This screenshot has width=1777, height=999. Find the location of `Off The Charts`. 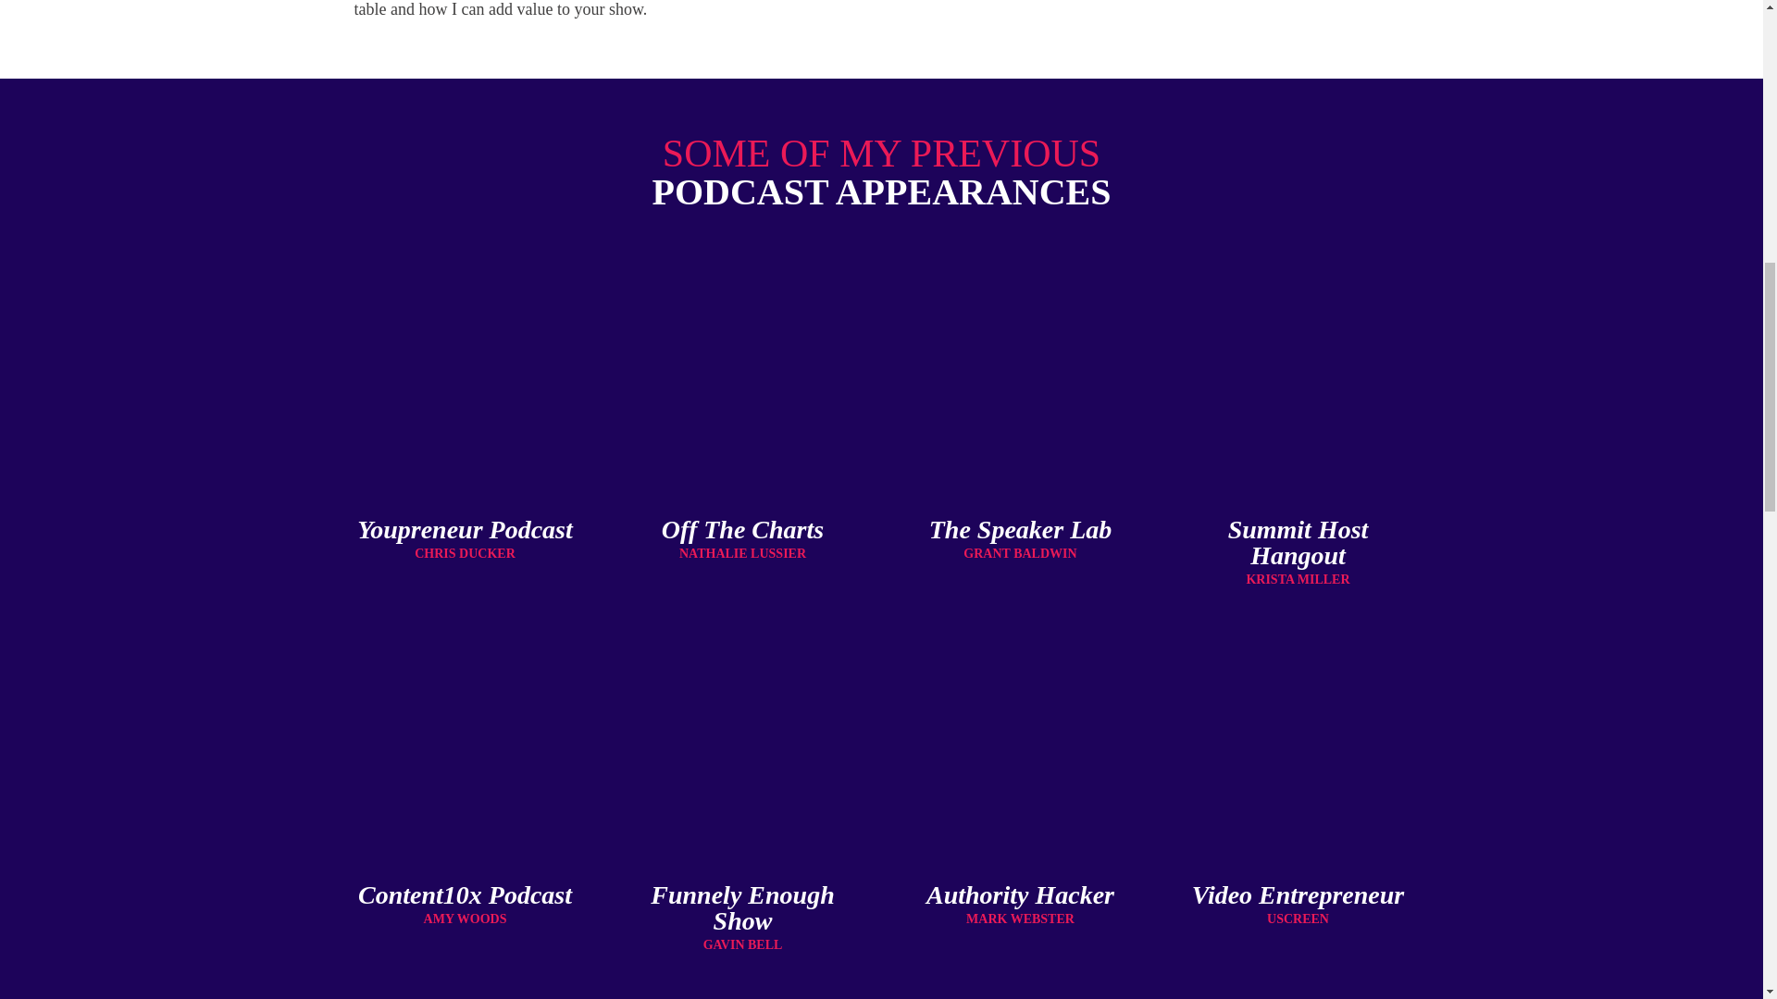

Off The Charts is located at coordinates (742, 529).